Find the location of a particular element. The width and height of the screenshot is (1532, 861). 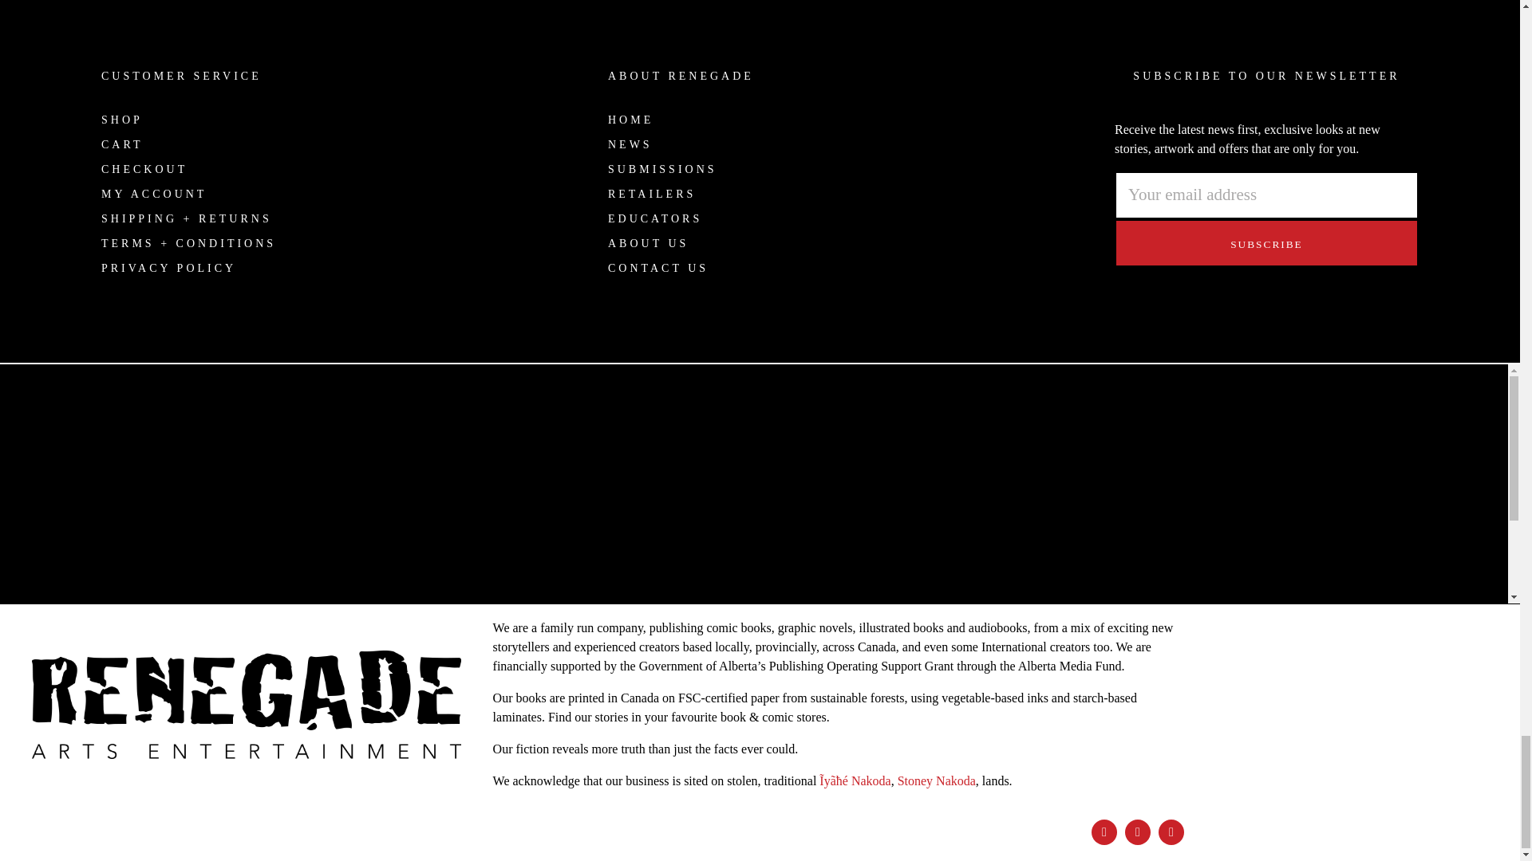

X is located at coordinates (1171, 832).